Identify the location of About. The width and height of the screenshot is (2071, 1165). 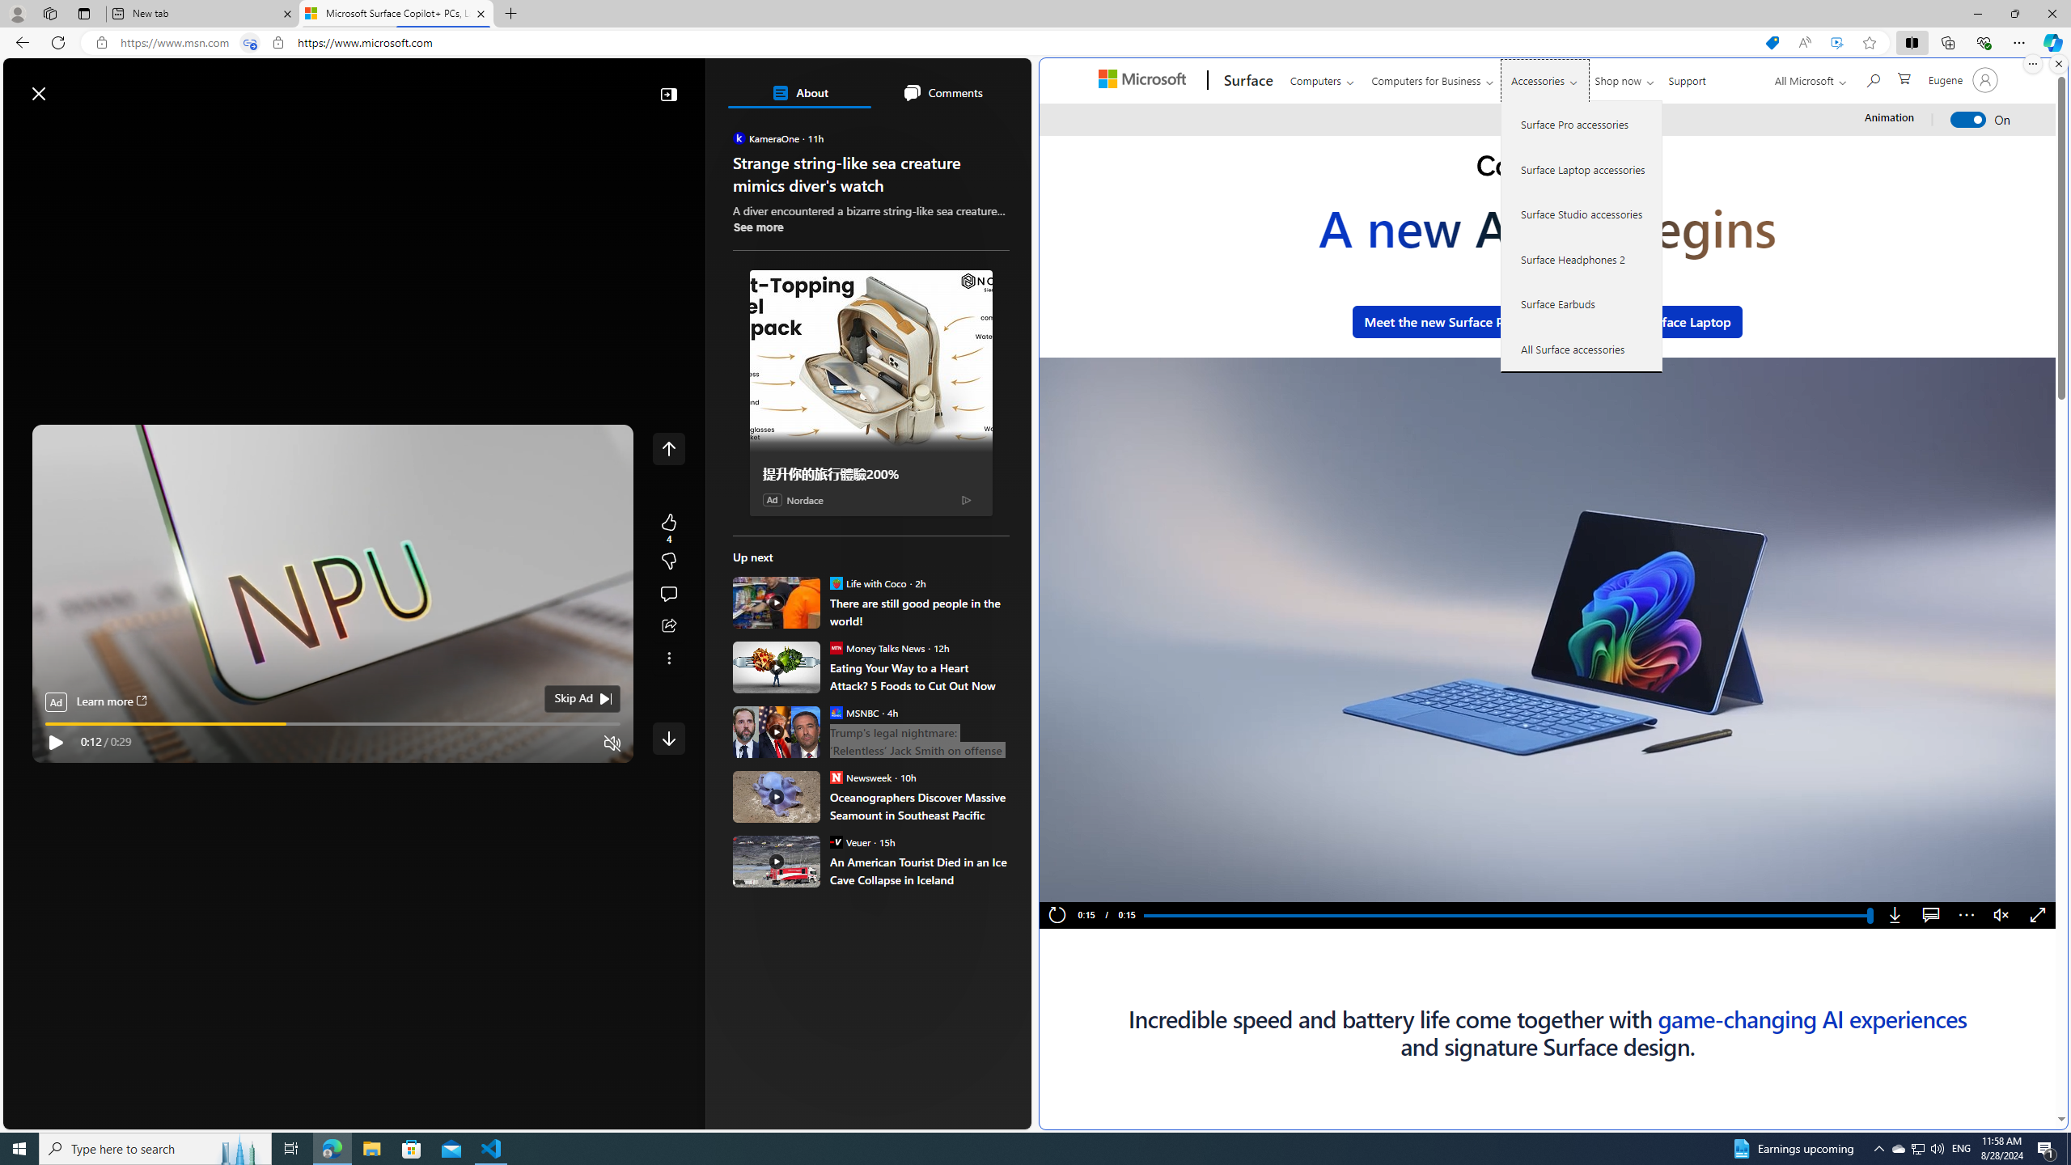
(799, 92).